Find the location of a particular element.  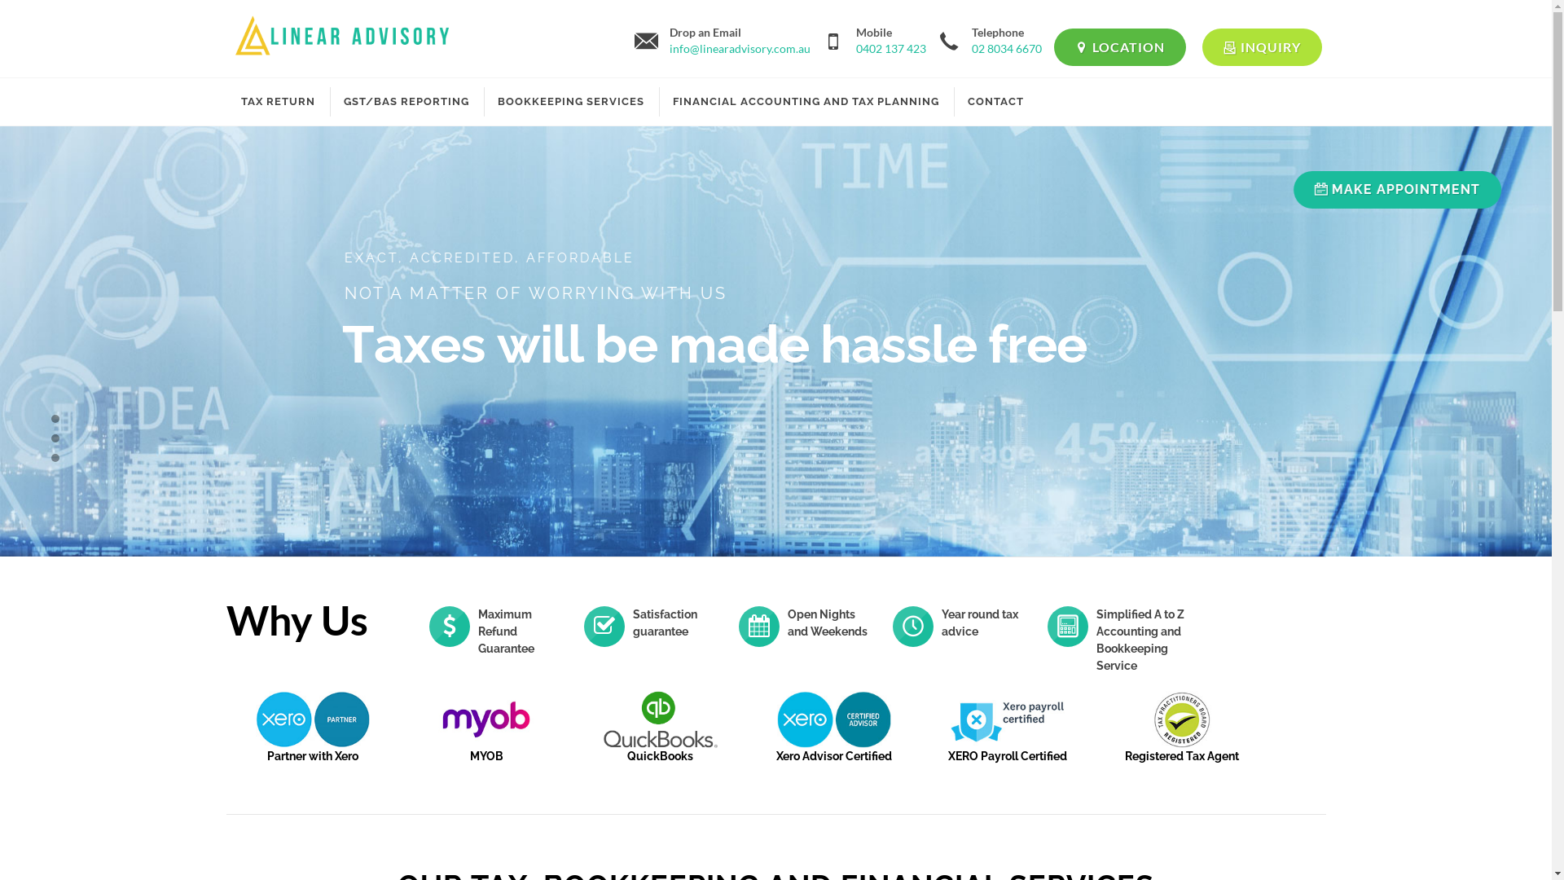

FINANCIAL ACCOUNTING AND TAX PLANNING is located at coordinates (805, 102).